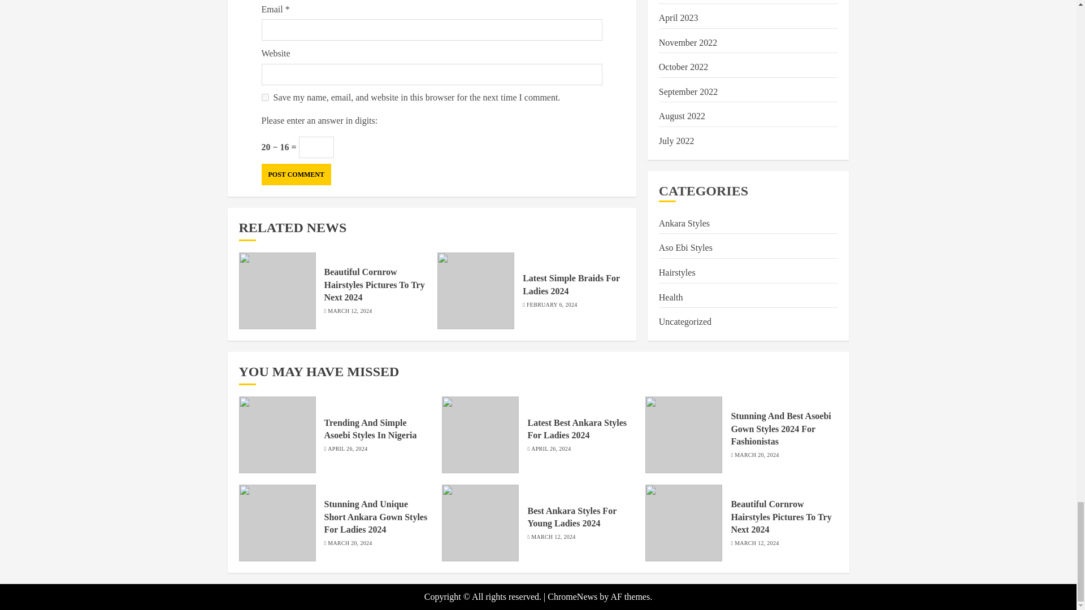 The width and height of the screenshot is (1085, 610). Describe the element at coordinates (375, 285) in the screenshot. I see `Beautiful Cornrow Hairstyles Pictures To Try Next 2024` at that location.